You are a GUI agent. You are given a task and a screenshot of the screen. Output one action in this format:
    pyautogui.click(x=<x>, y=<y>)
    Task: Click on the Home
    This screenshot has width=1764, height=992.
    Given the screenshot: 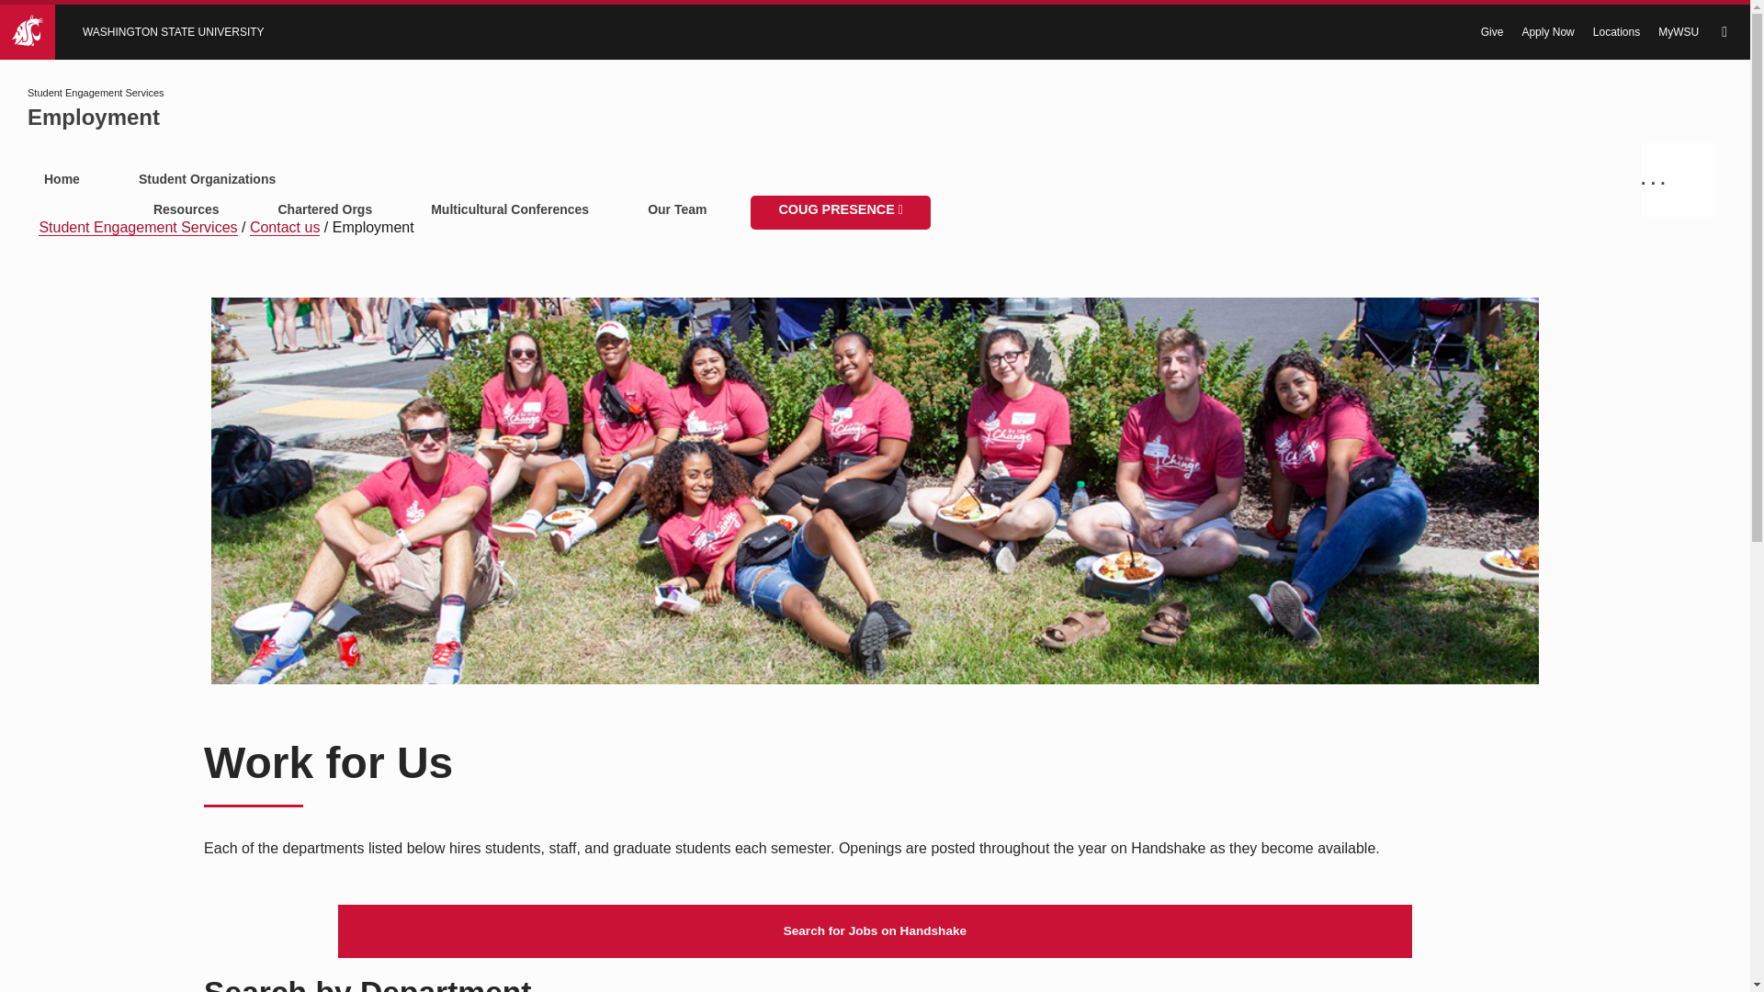 What is the action you would take?
    pyautogui.click(x=62, y=180)
    